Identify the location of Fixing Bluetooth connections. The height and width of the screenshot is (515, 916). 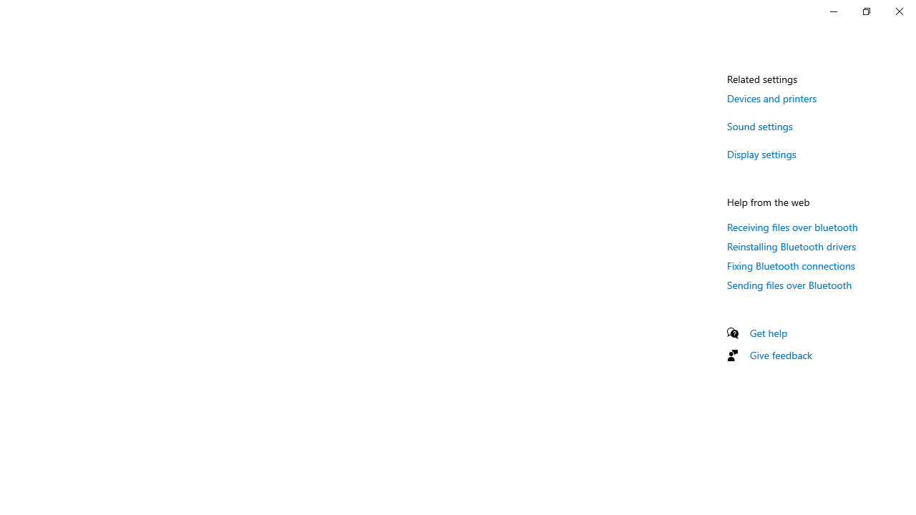
(791, 265).